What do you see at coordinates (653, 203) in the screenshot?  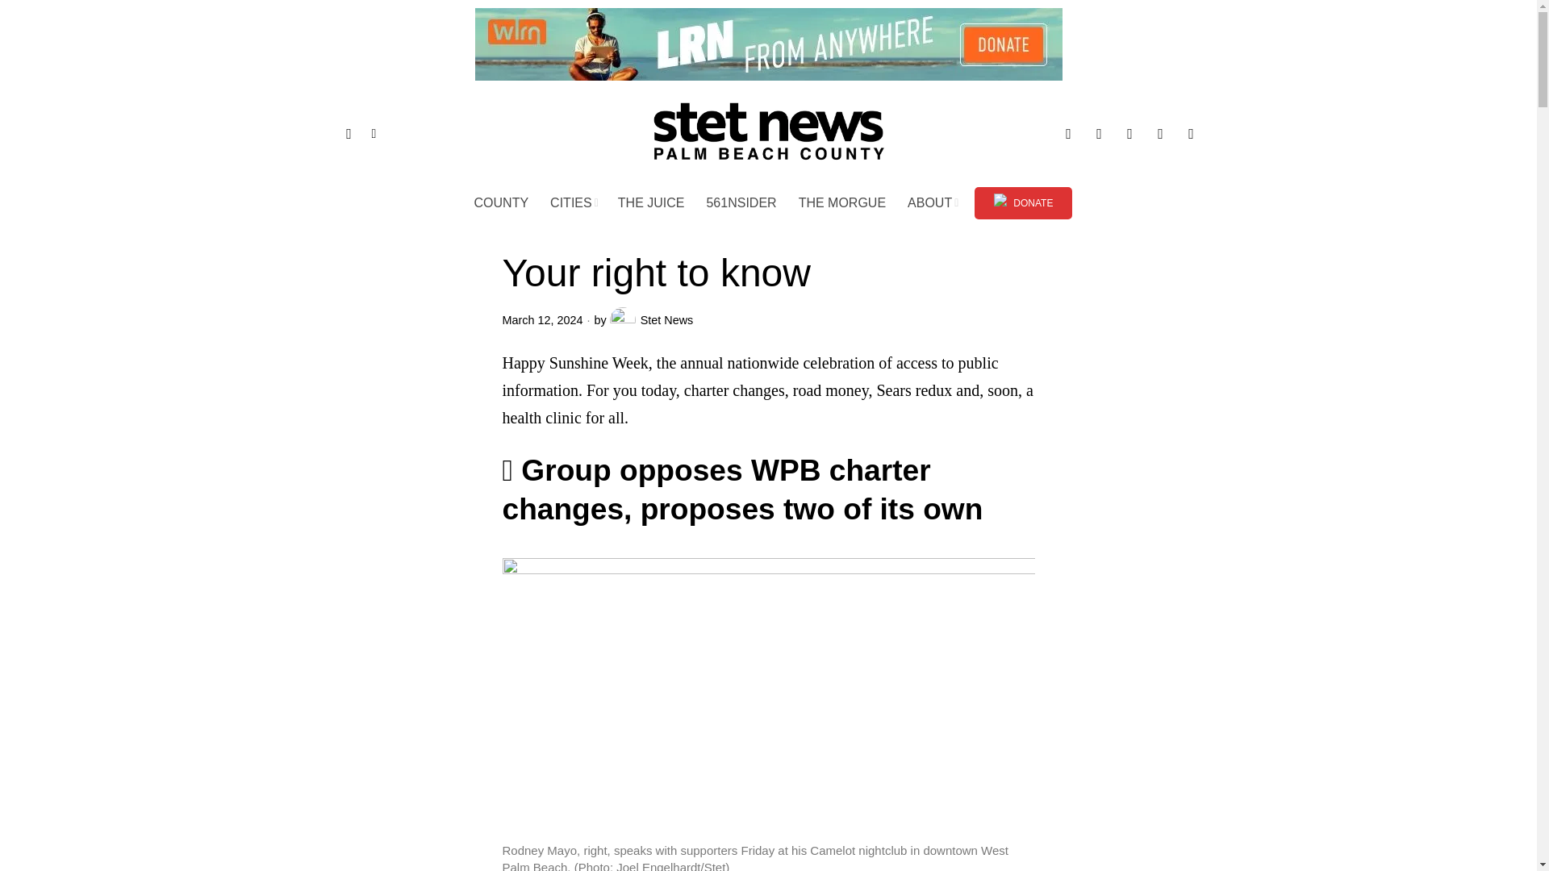 I see `THE JUICE` at bounding box center [653, 203].